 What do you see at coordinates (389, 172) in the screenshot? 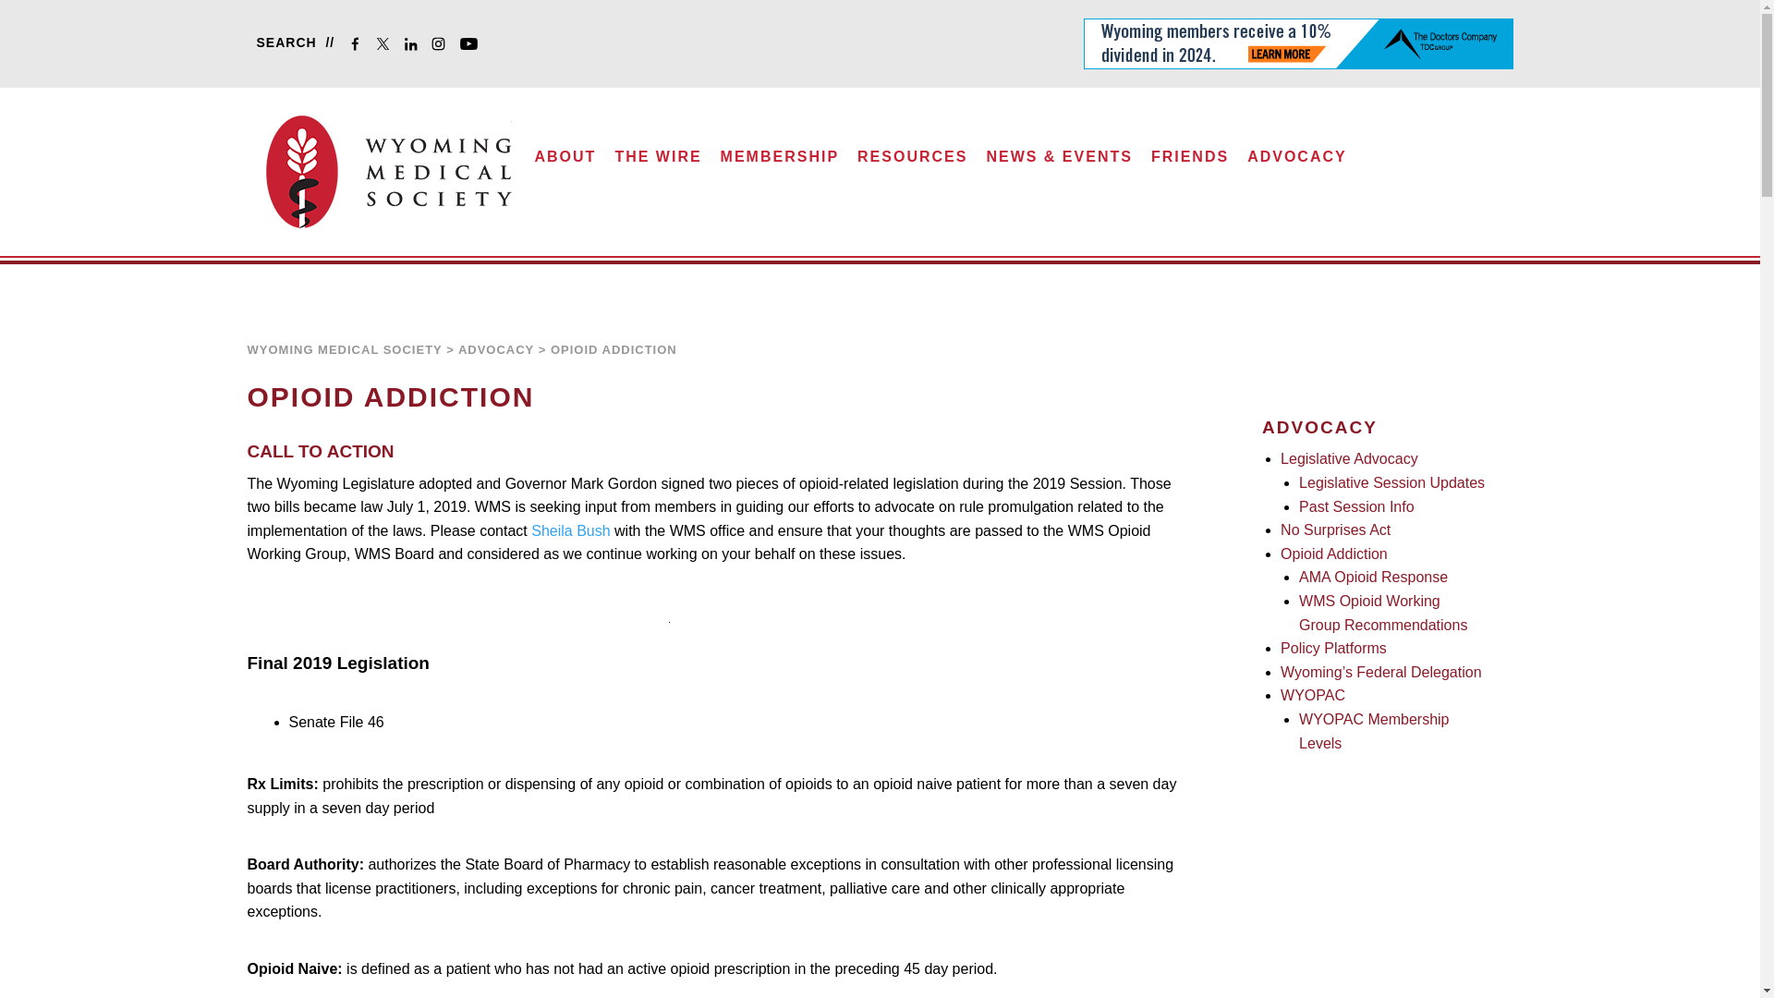
I see `Wyoming Medical Society` at bounding box center [389, 172].